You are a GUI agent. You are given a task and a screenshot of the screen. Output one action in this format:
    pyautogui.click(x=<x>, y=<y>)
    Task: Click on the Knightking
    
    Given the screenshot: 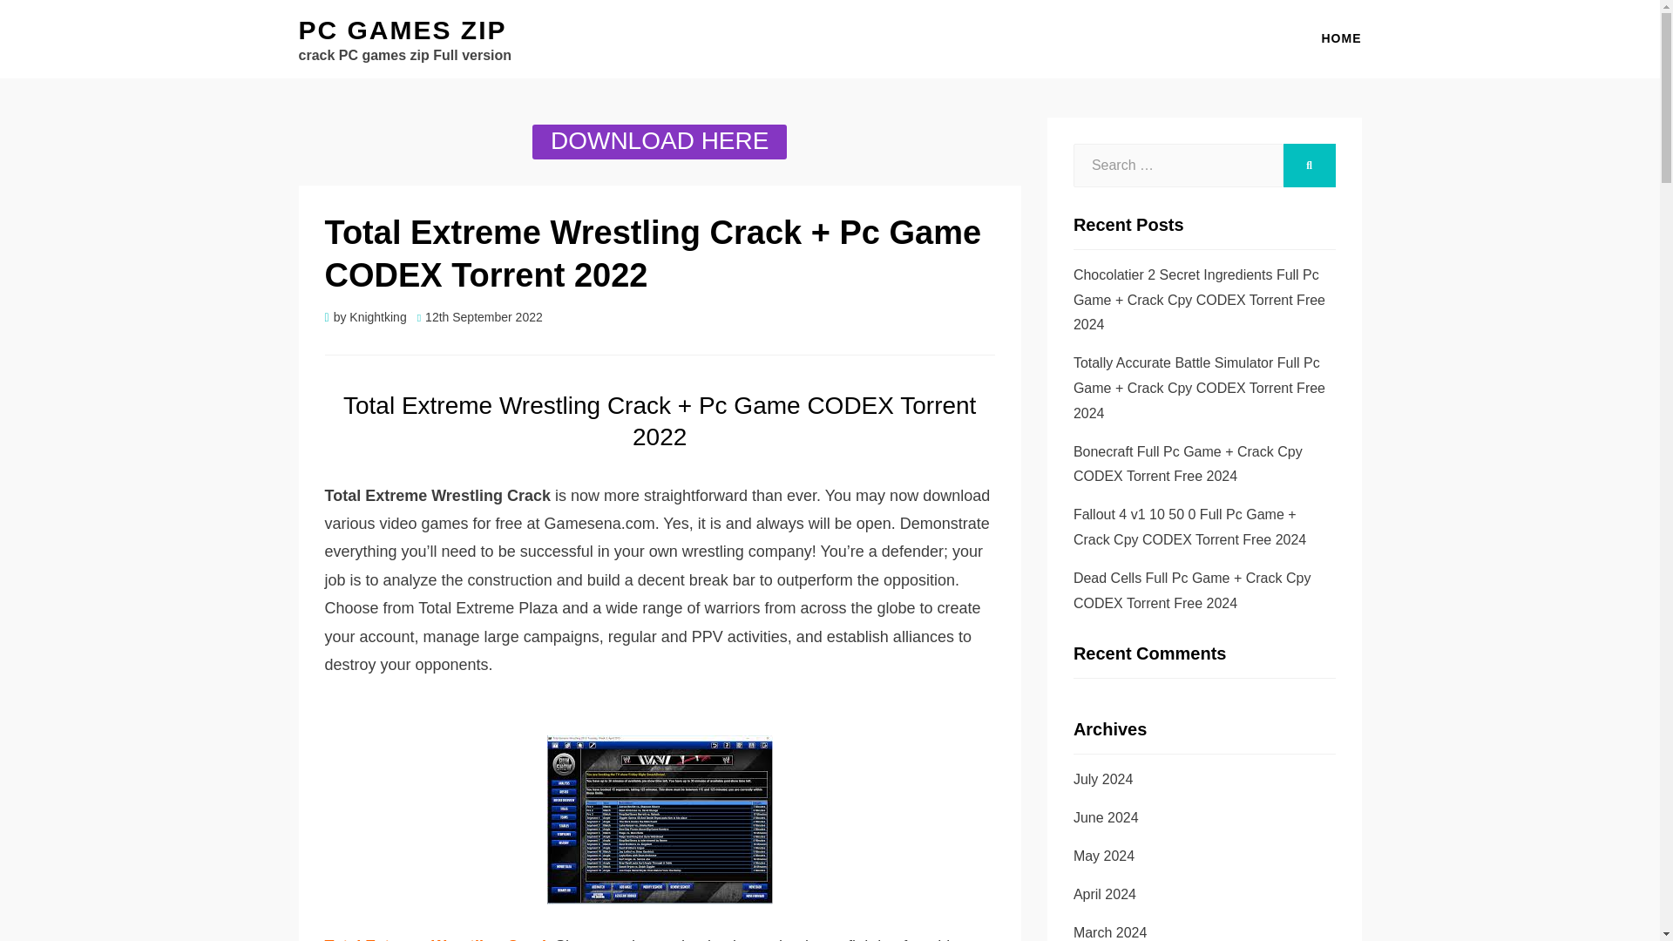 What is the action you would take?
    pyautogui.click(x=378, y=317)
    